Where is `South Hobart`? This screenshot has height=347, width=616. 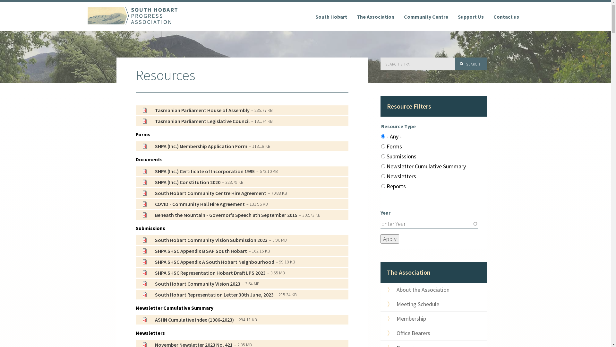 South Hobart is located at coordinates (331, 17).